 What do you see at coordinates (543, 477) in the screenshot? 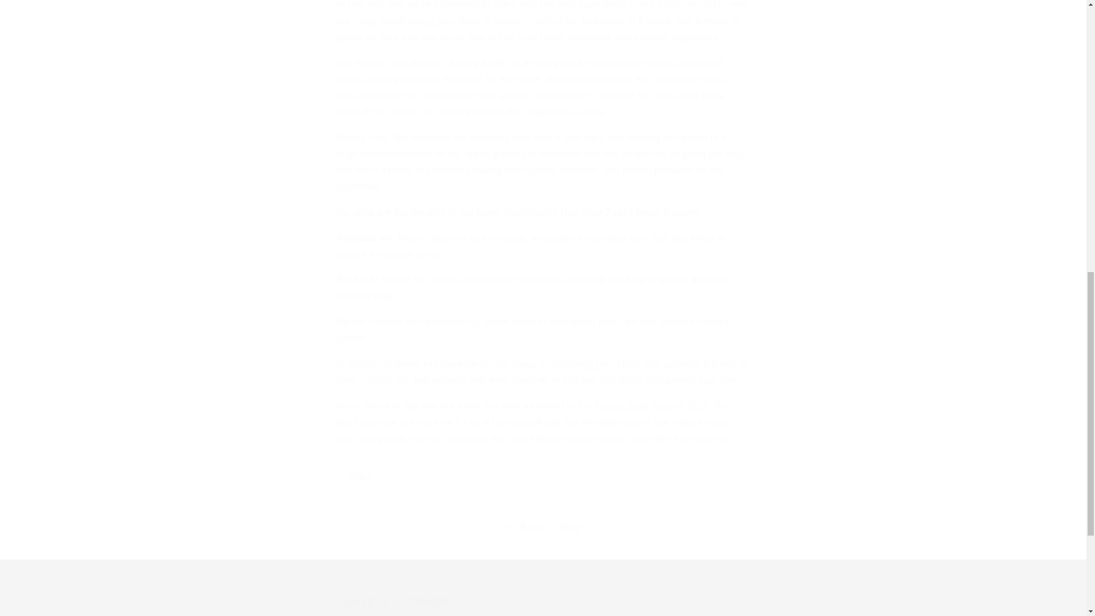
I see `Share` at bounding box center [543, 477].